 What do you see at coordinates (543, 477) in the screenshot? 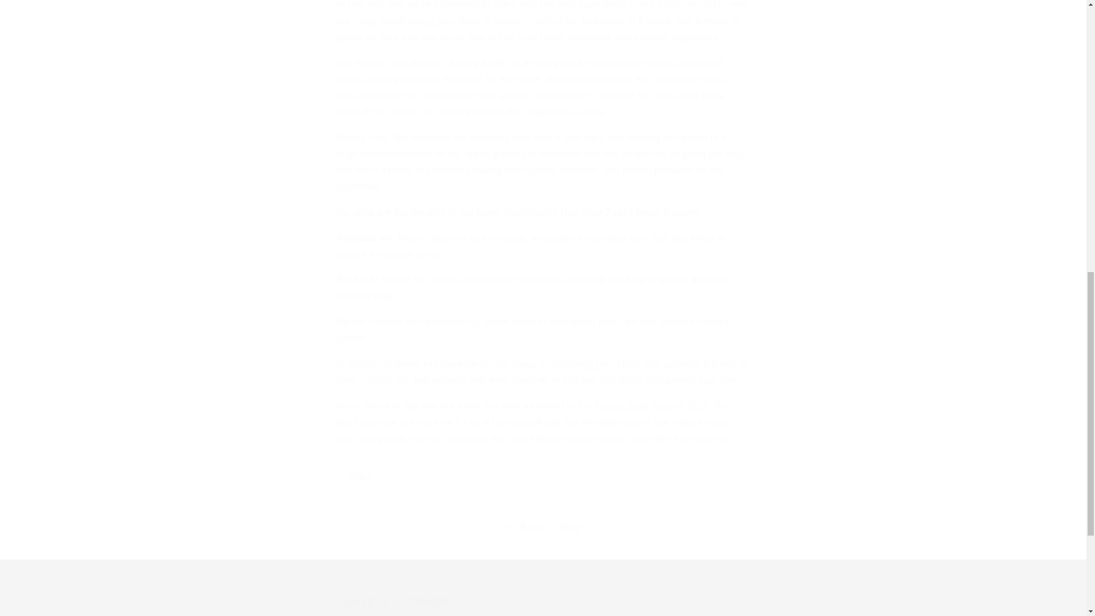
I see `Share` at bounding box center [543, 477].